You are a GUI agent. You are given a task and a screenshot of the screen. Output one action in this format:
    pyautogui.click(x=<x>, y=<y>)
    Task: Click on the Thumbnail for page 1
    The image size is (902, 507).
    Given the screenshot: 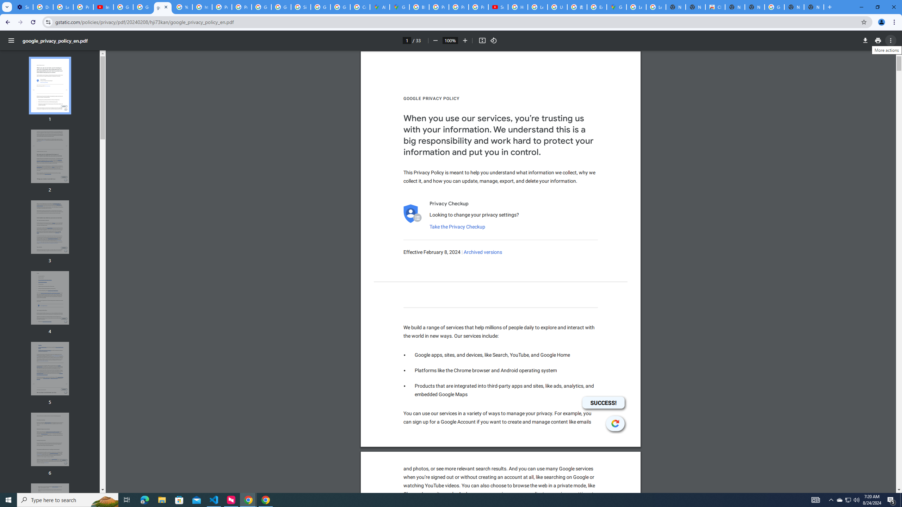 What is the action you would take?
    pyautogui.click(x=50, y=86)
    